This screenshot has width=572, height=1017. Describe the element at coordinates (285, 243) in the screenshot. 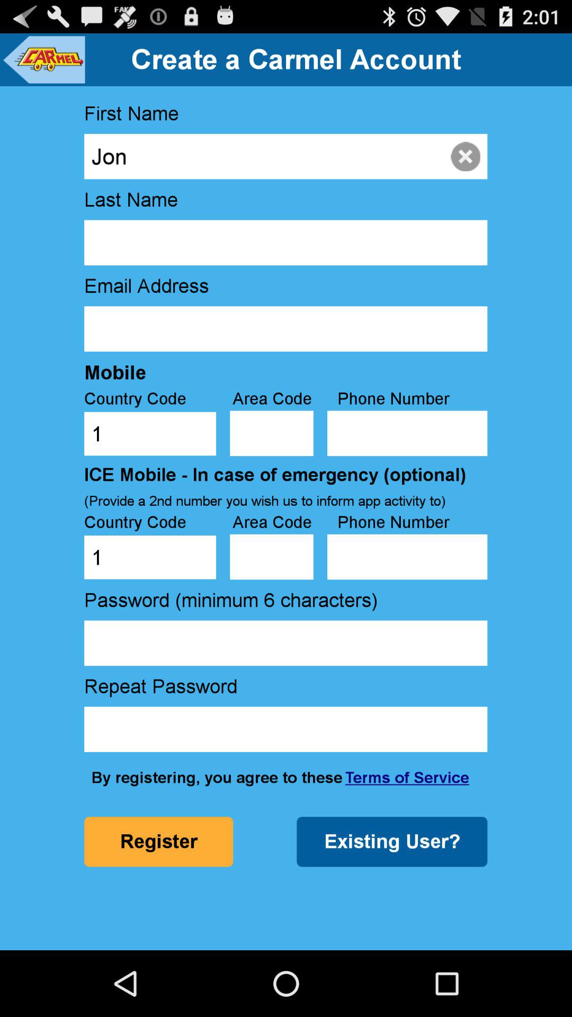

I see `select the icon below last name item` at that location.